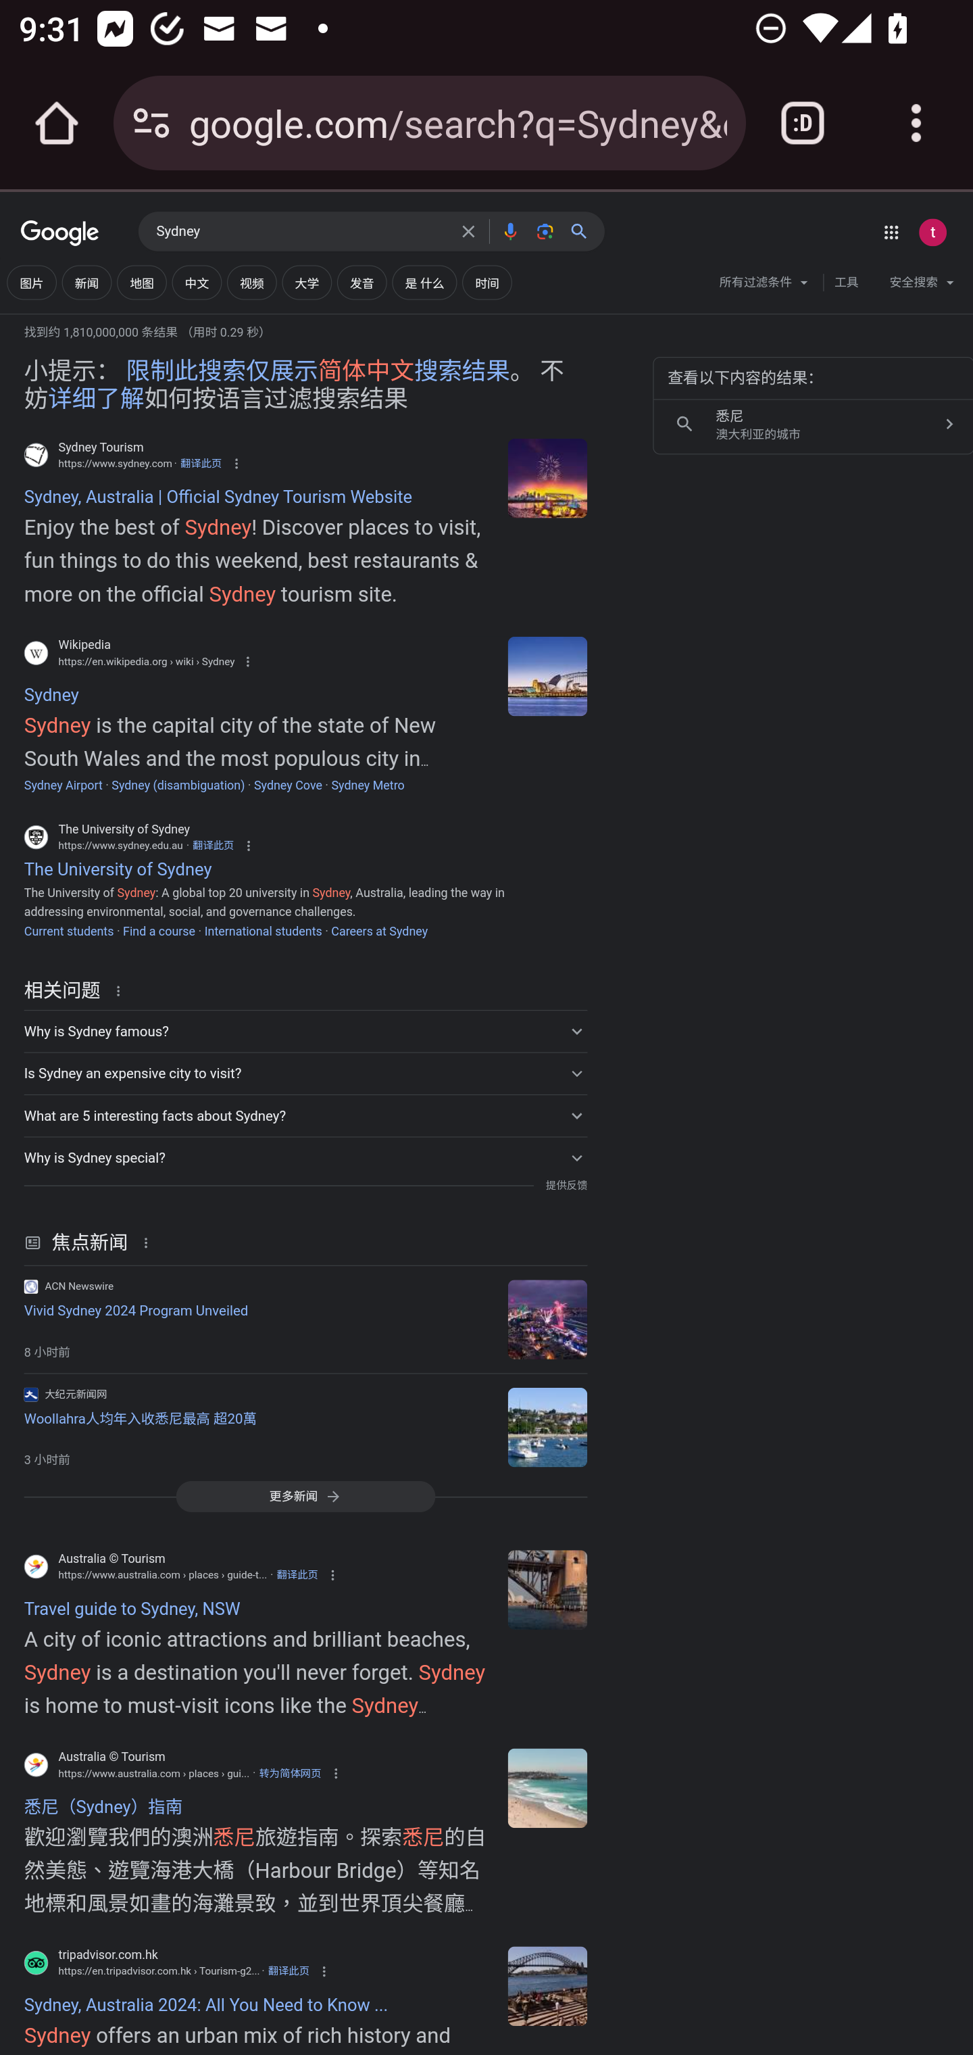 The width and height of the screenshot is (973, 2055). What do you see at coordinates (509, 231) in the screenshot?
I see `按语音搜索` at bounding box center [509, 231].